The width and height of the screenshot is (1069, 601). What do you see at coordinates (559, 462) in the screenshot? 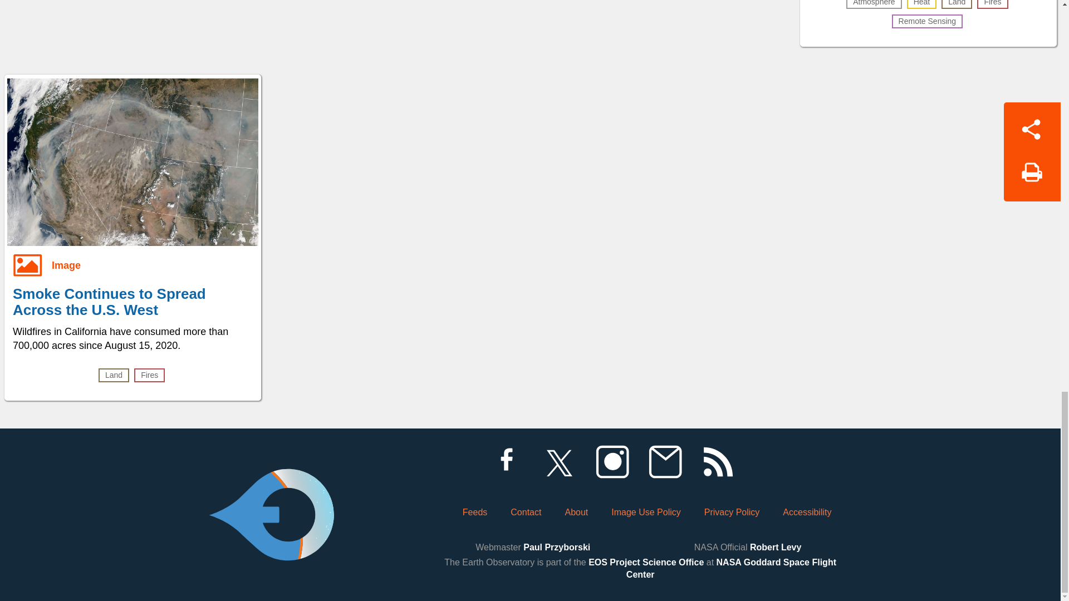
I see `Twitter` at bounding box center [559, 462].